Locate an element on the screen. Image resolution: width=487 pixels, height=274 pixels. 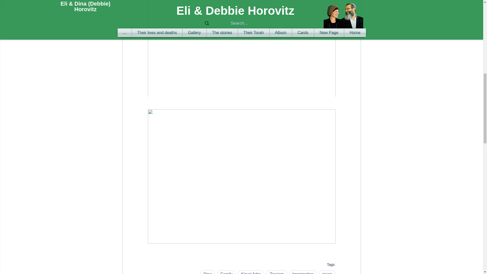
Dina is located at coordinates (207, 272).